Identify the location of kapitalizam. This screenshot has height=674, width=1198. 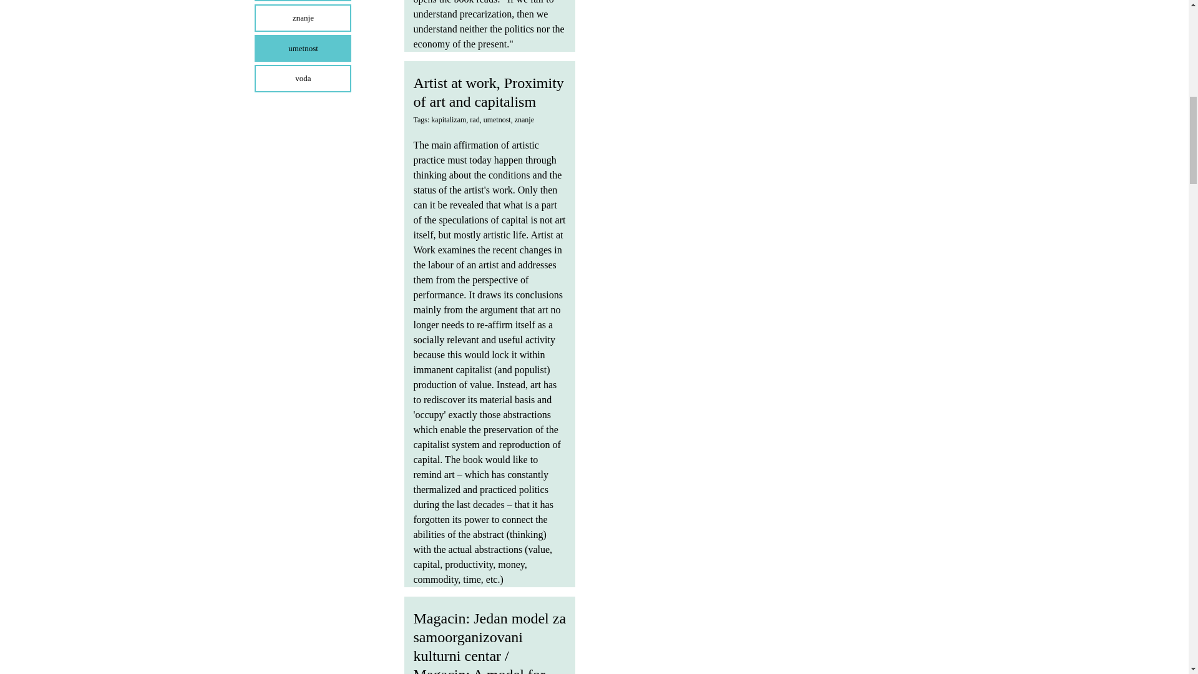
(448, 119).